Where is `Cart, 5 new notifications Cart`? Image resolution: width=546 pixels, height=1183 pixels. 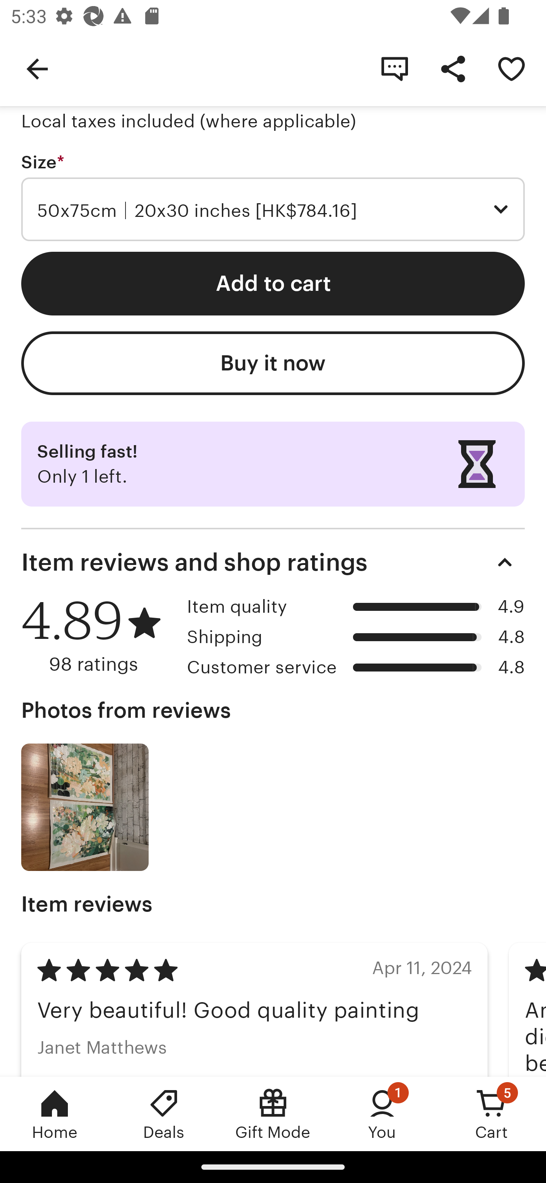
Cart, 5 new notifications Cart is located at coordinates (491, 1114).